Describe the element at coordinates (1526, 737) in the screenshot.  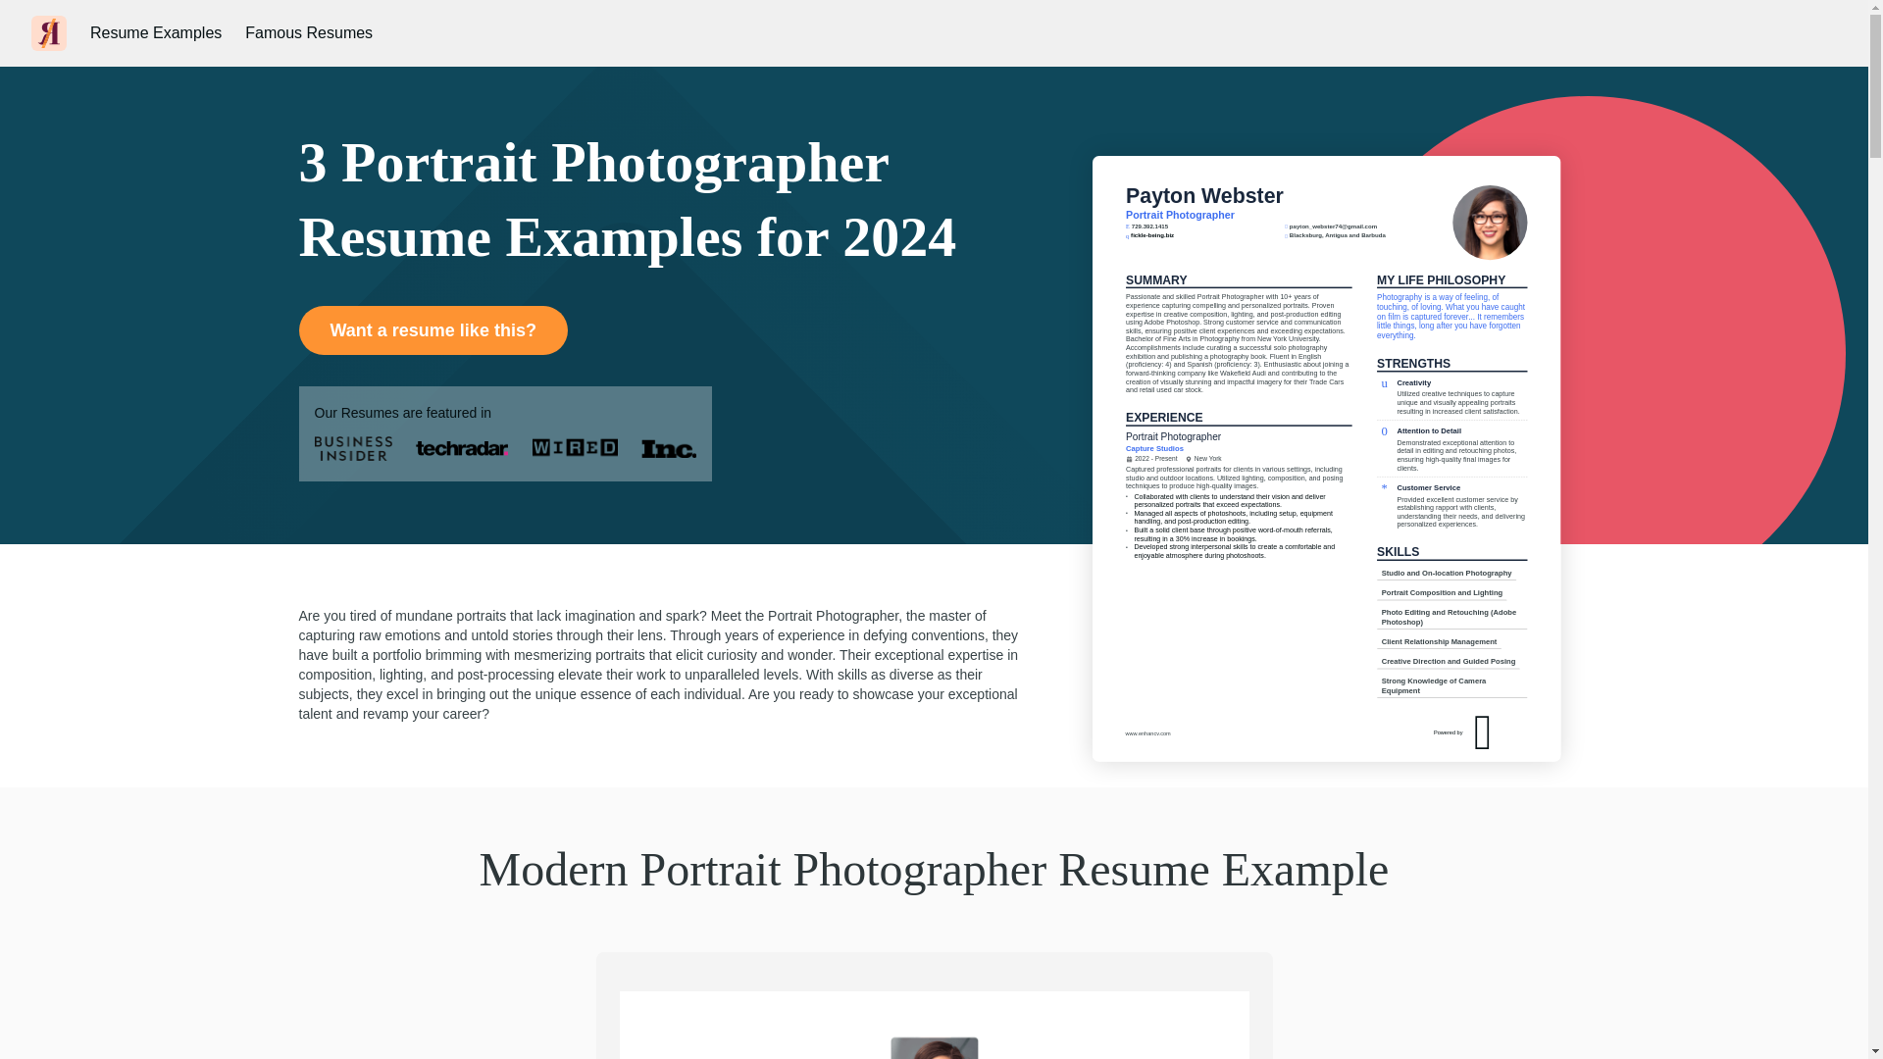
I see `Powered by` at that location.